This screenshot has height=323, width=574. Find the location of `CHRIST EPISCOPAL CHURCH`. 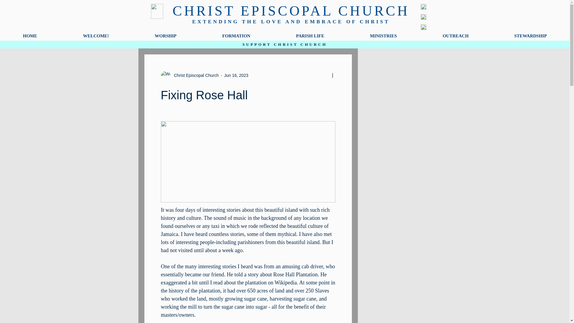

CHRIST EPISCOPAL CHURCH is located at coordinates (291, 10).